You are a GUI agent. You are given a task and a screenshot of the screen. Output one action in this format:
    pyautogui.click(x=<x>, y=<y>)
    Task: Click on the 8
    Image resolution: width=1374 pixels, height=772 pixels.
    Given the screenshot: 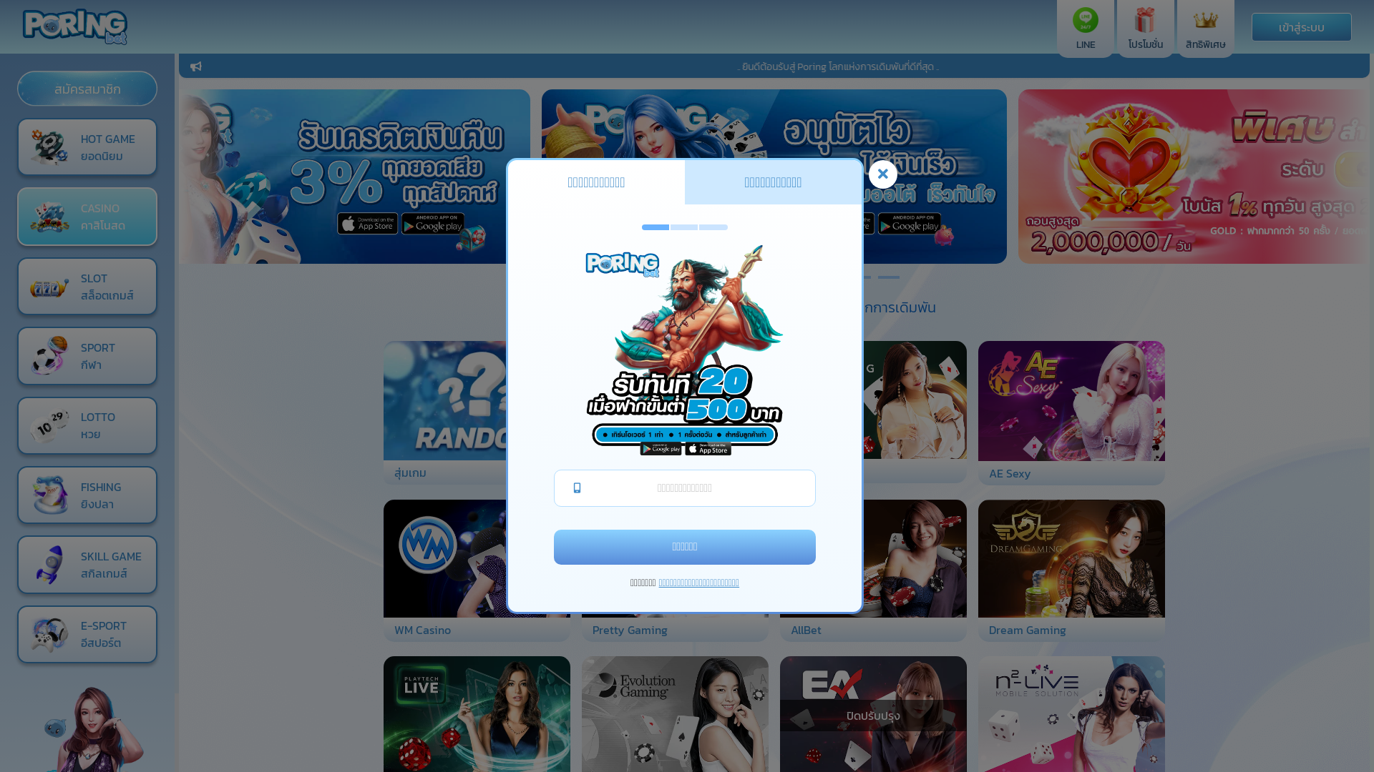 What is the action you would take?
    pyautogui.click(x=860, y=277)
    